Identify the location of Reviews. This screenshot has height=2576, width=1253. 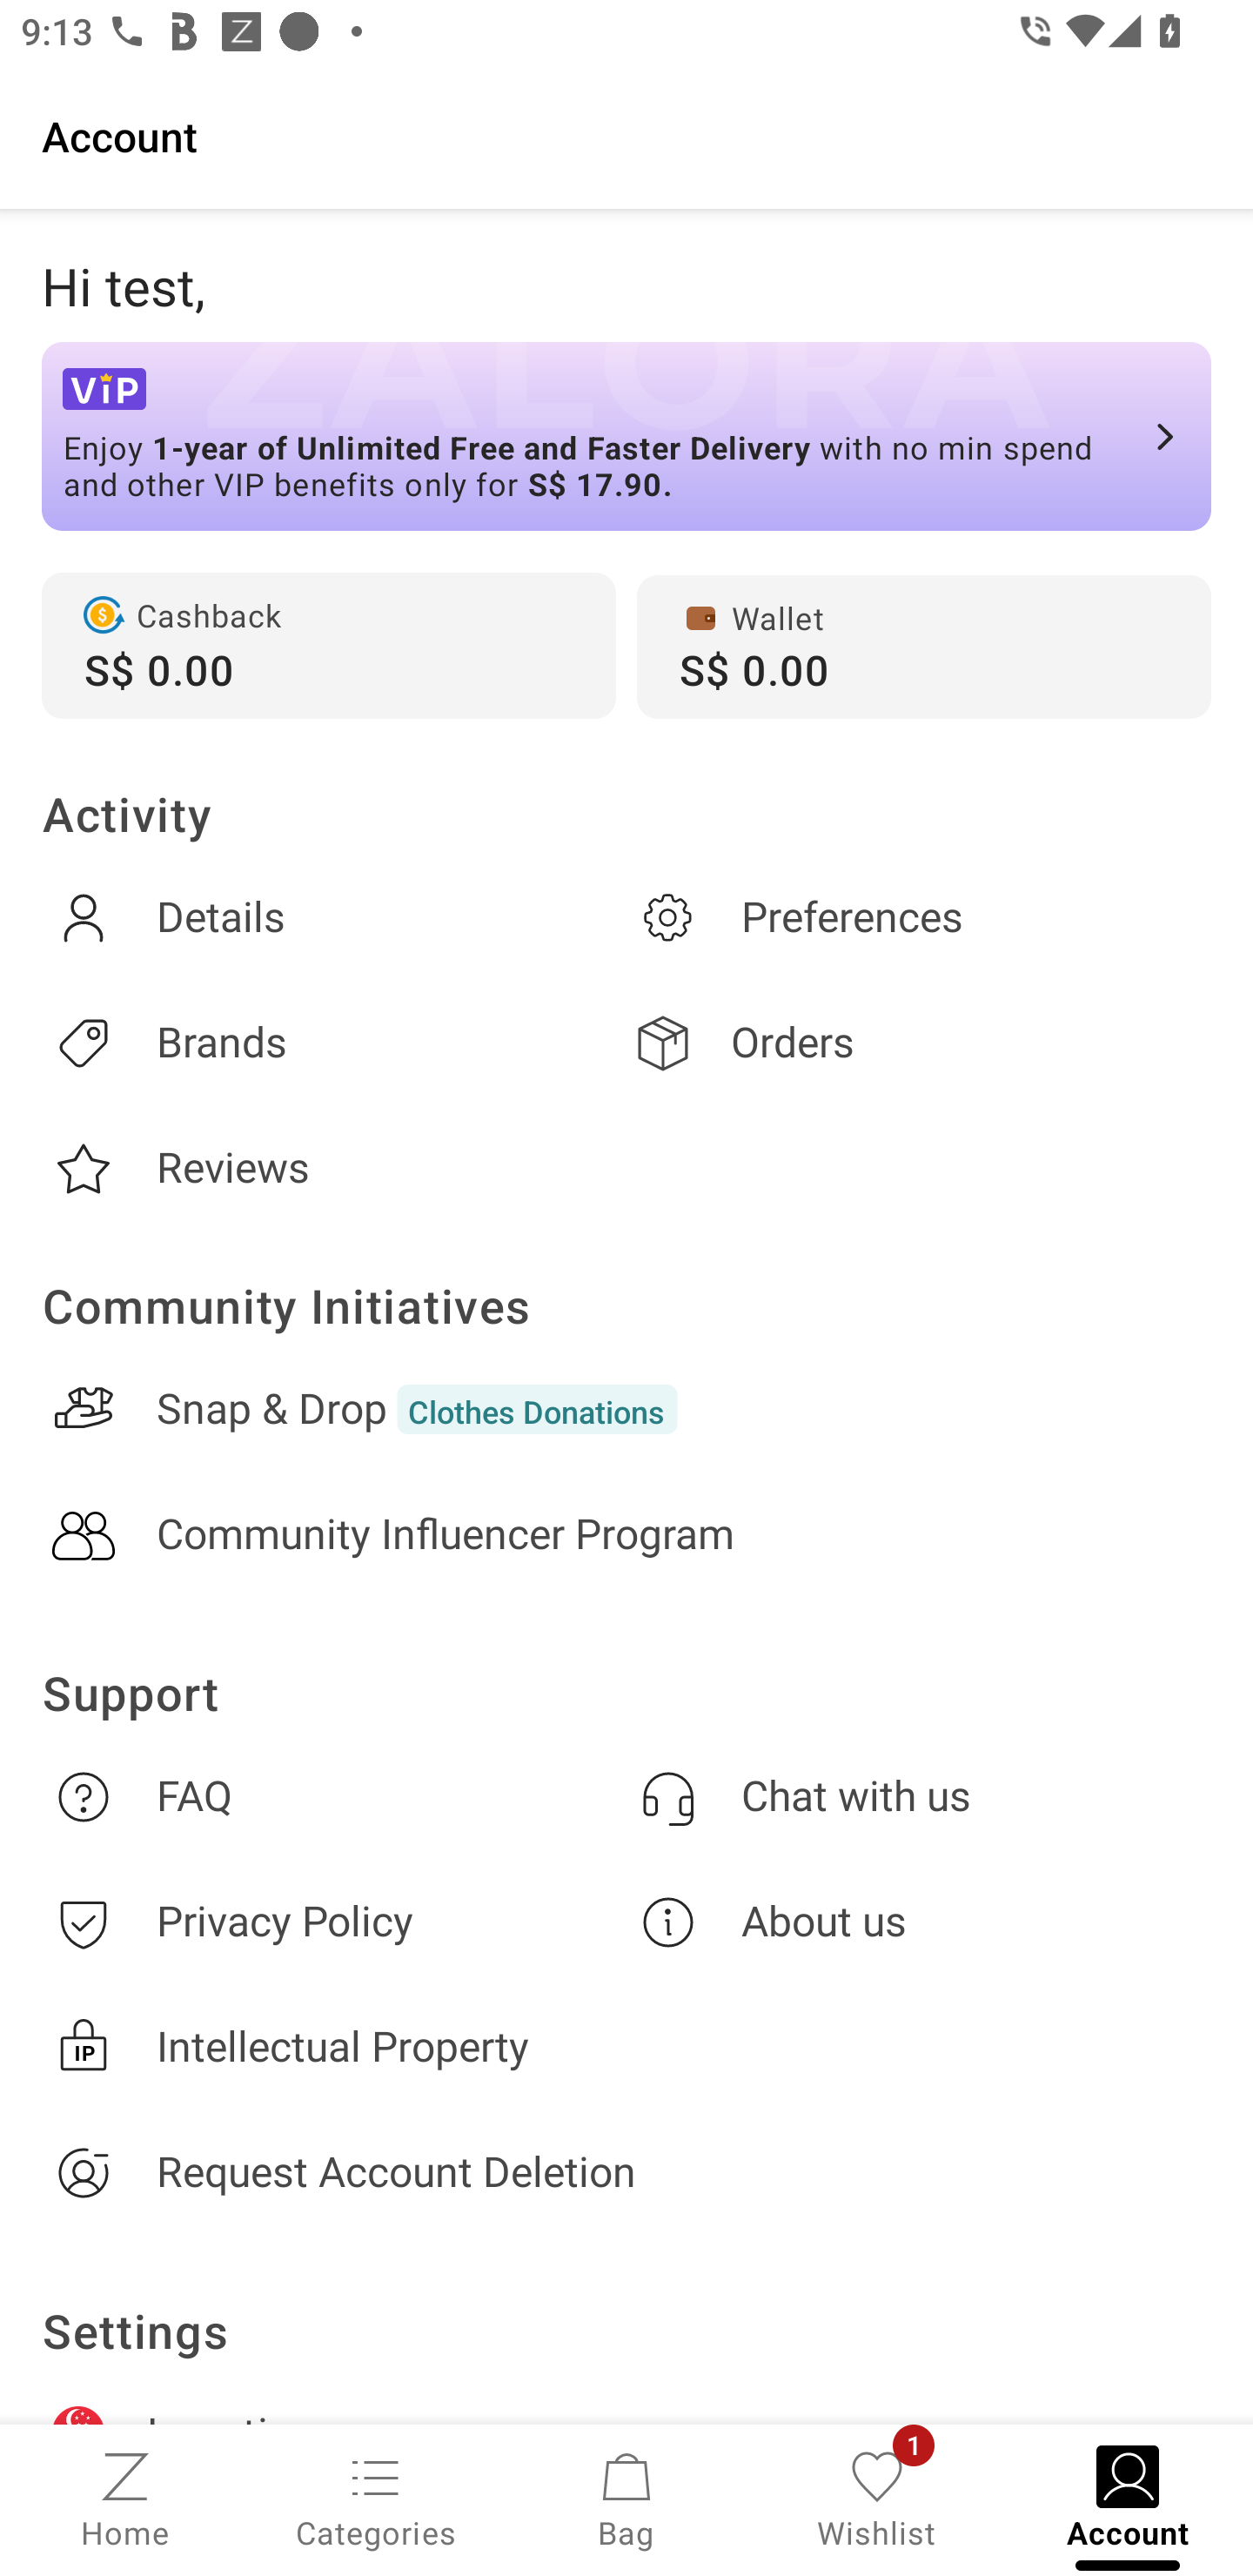
(334, 1168).